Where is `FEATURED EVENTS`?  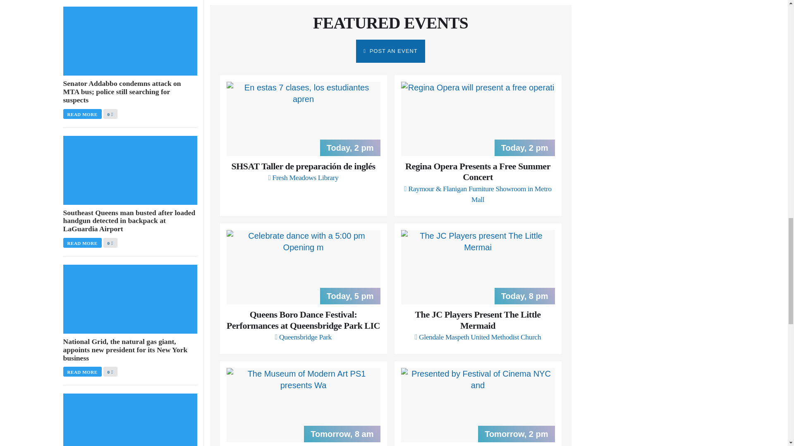
FEATURED EVENTS is located at coordinates (390, 23).